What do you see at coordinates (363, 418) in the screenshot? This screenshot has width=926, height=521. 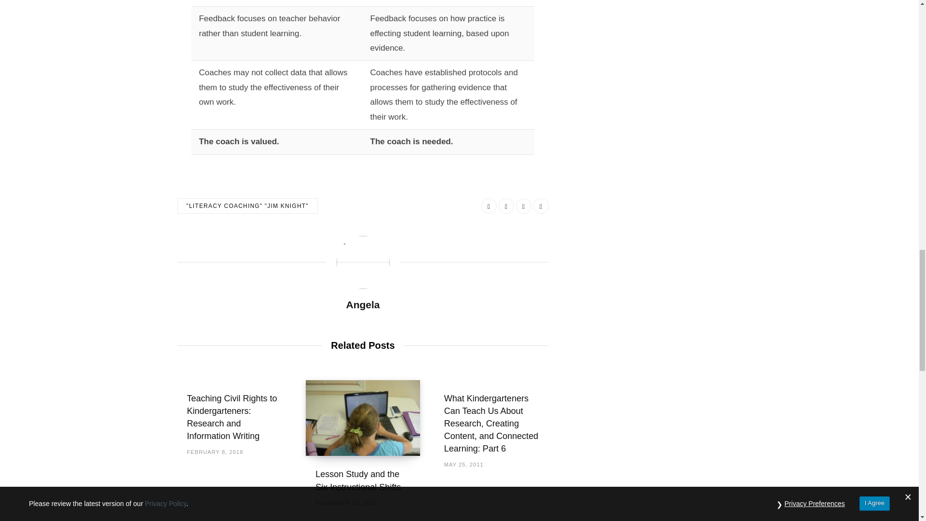 I see `Lesson Study and the Six Instructional Shifts` at bounding box center [363, 418].